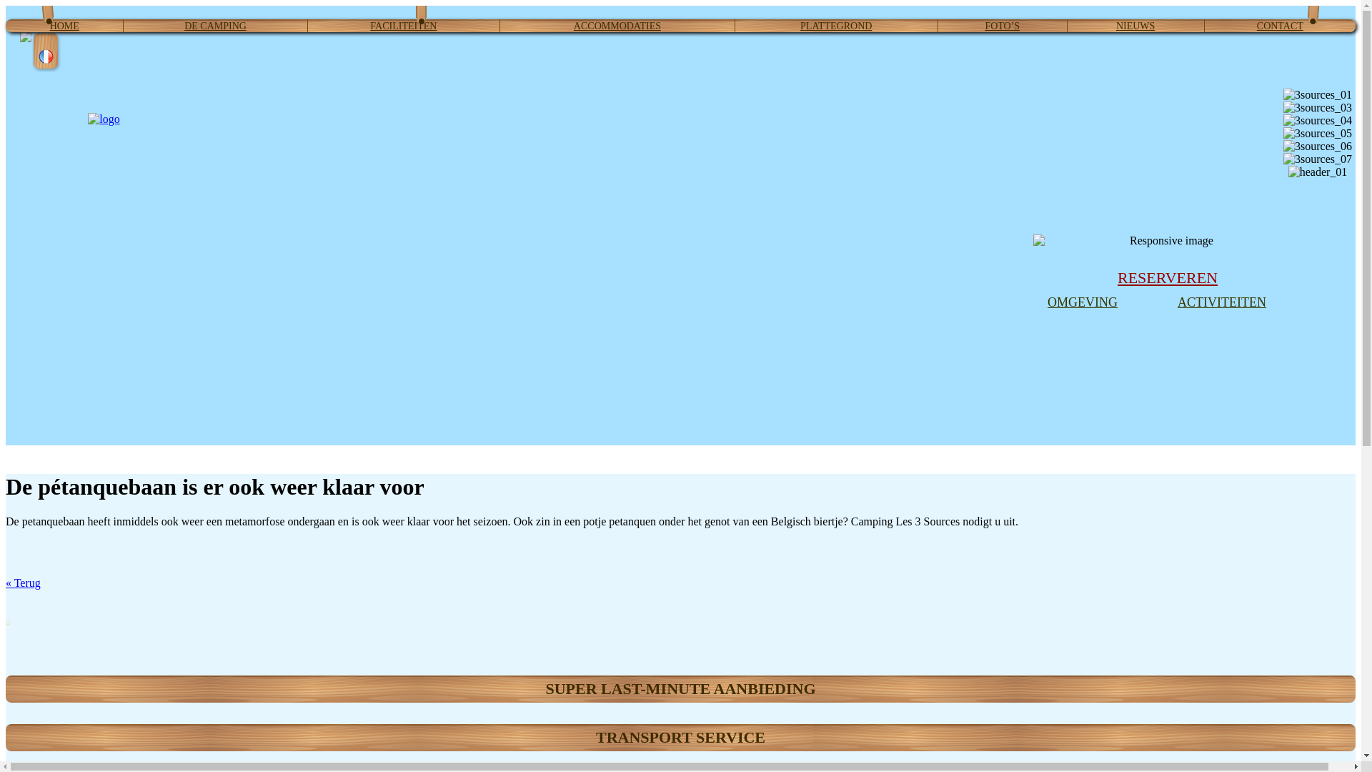  Describe the element at coordinates (617, 26) in the screenshot. I see `ACCOMMODATIES` at that location.